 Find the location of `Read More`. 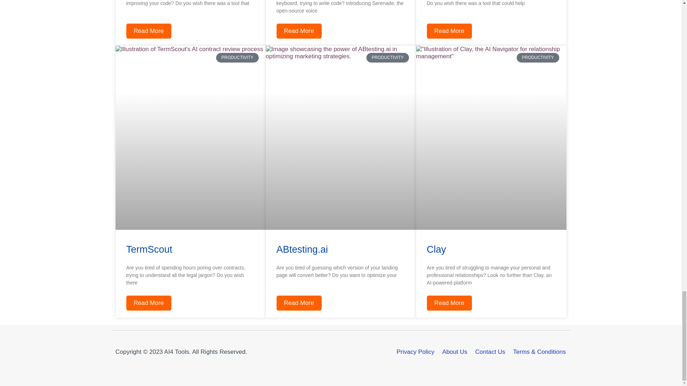

Read More is located at coordinates (148, 31).